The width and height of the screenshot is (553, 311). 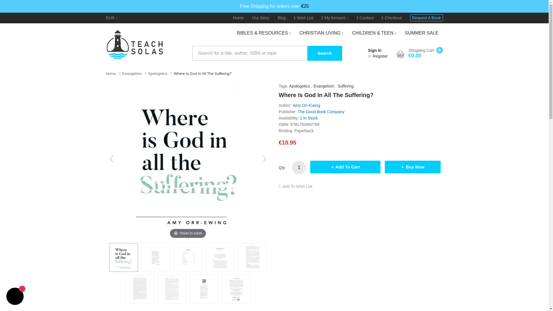 What do you see at coordinates (335, 18) in the screenshot?
I see `My Account` at bounding box center [335, 18].